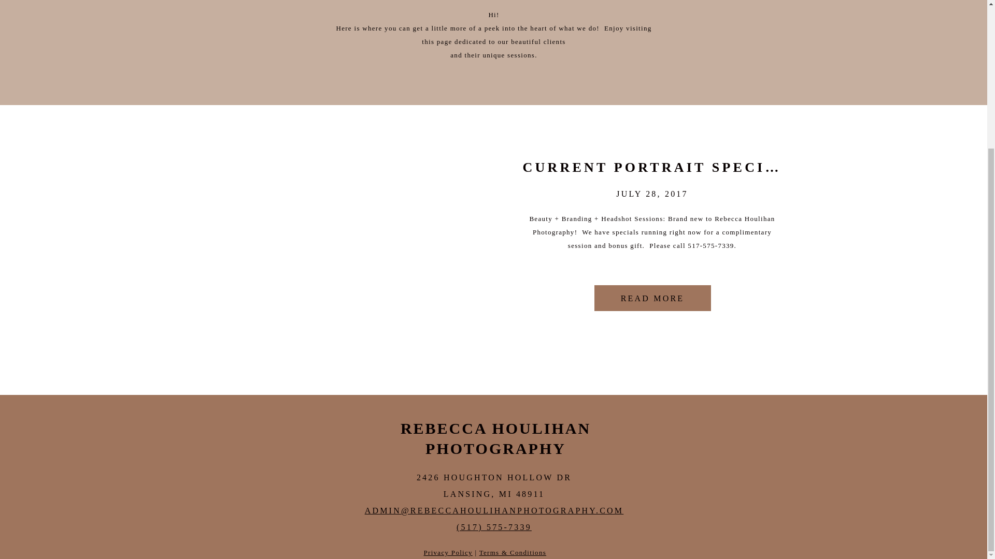 The width and height of the screenshot is (995, 559). What do you see at coordinates (652, 298) in the screenshot?
I see `READ MORE` at bounding box center [652, 298].